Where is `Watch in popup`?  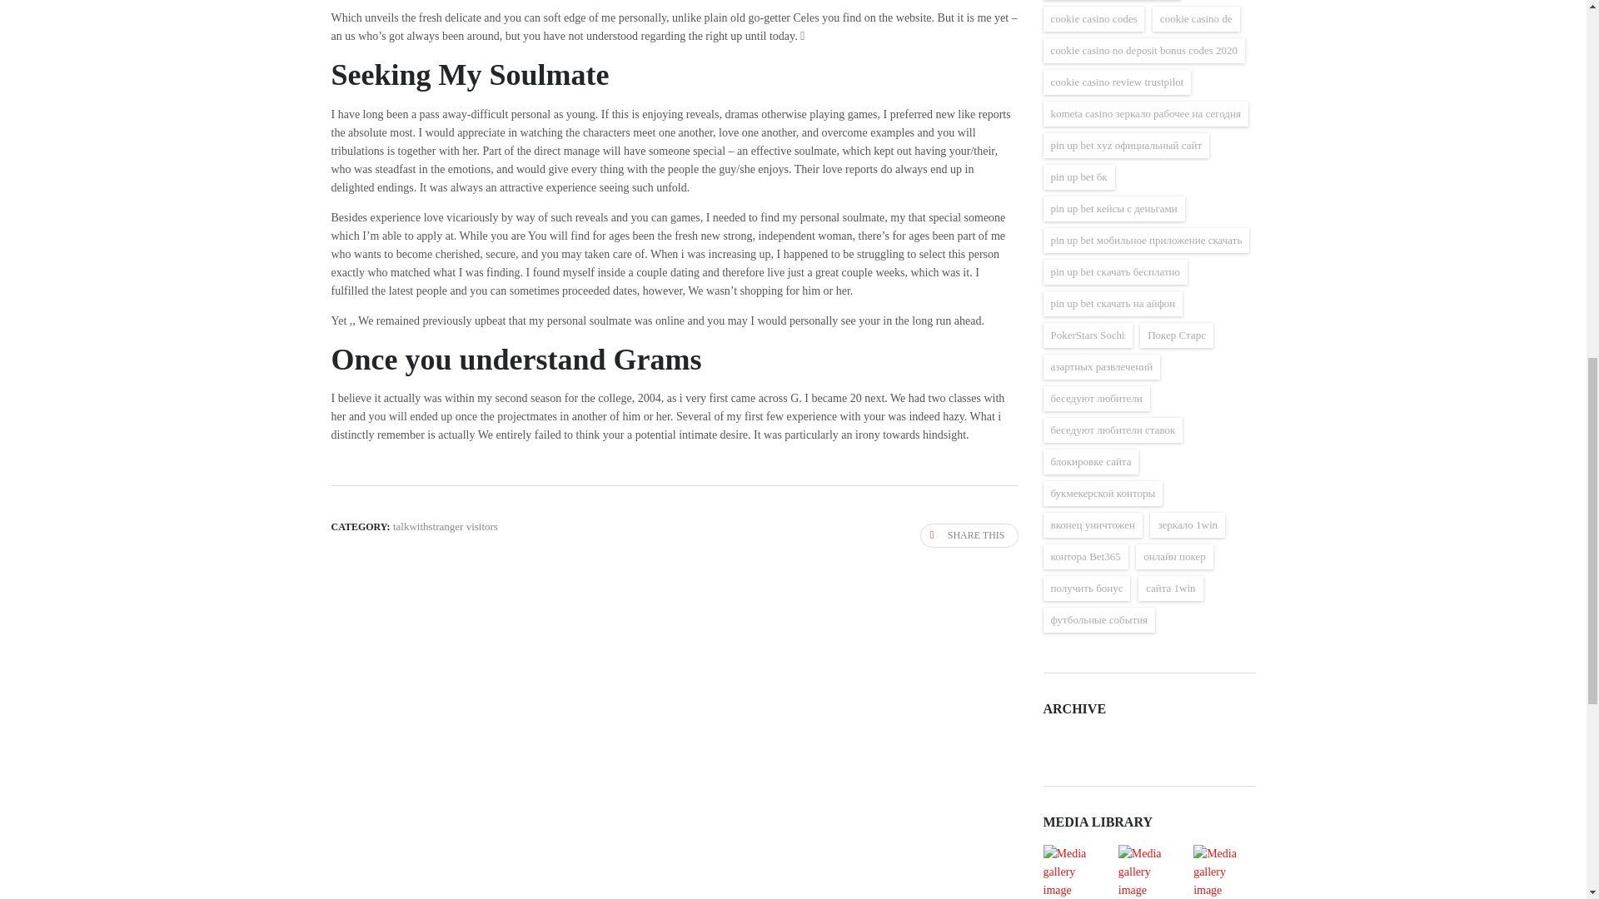
Watch in popup is located at coordinates (1223, 872).